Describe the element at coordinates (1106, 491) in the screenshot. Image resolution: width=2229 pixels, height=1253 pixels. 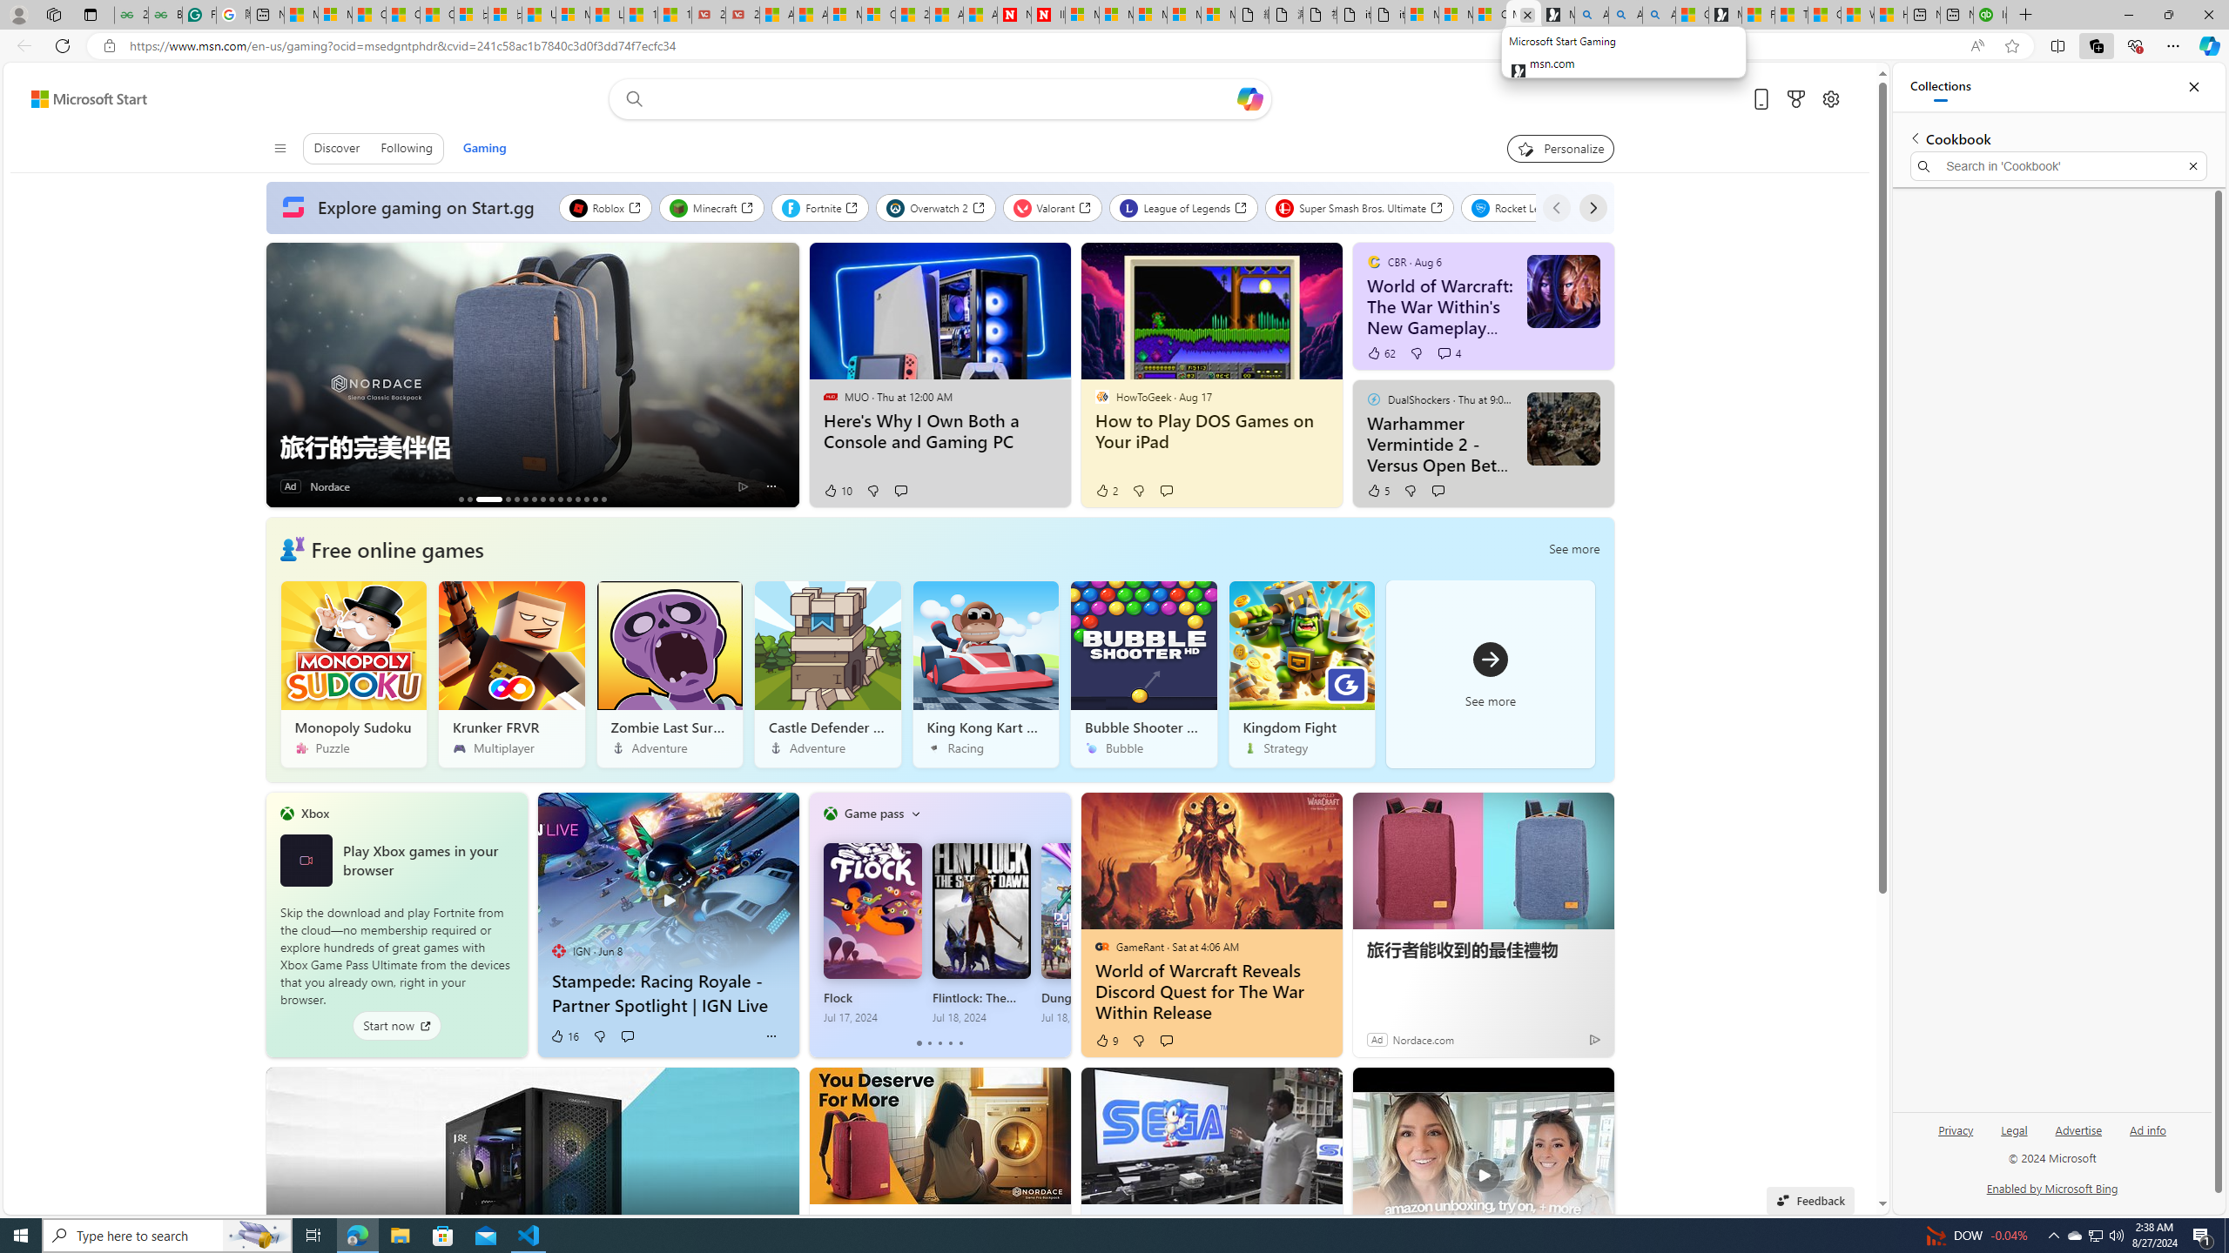
I see `2 Like` at that location.